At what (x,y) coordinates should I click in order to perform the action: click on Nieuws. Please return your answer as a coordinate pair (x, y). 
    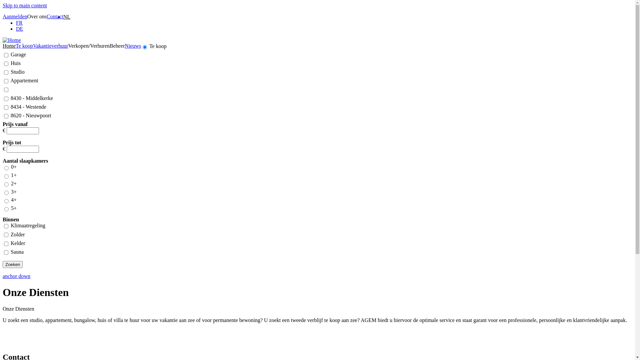
    Looking at the image, I should click on (133, 46).